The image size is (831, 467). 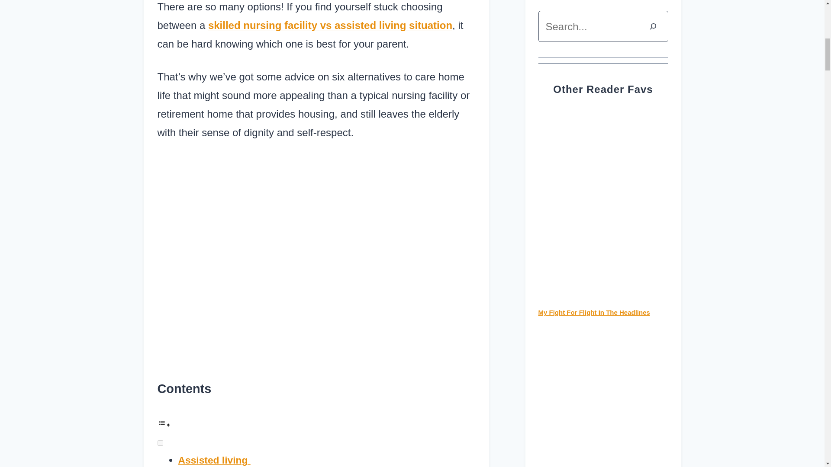 What do you see at coordinates (160, 443) in the screenshot?
I see `on` at bounding box center [160, 443].